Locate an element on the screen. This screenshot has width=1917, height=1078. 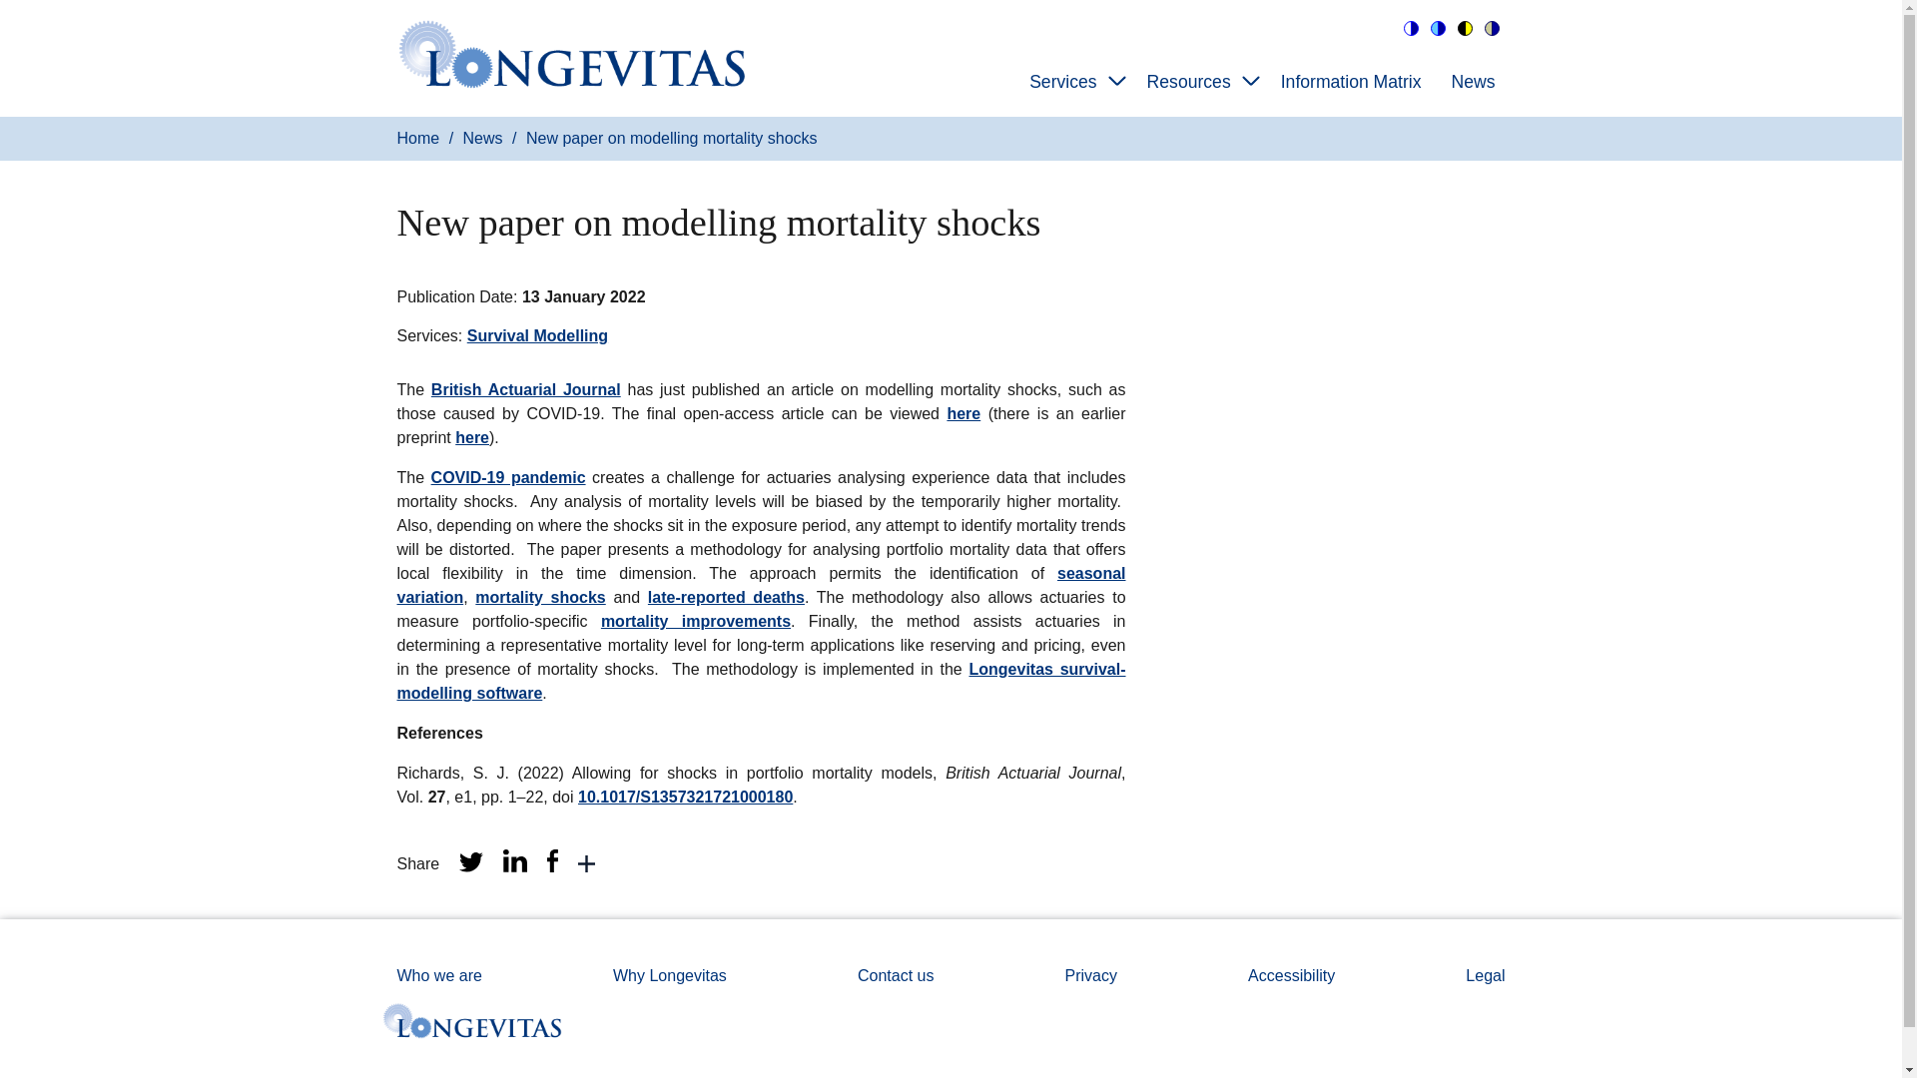
mortality improvements is located at coordinates (695, 621).